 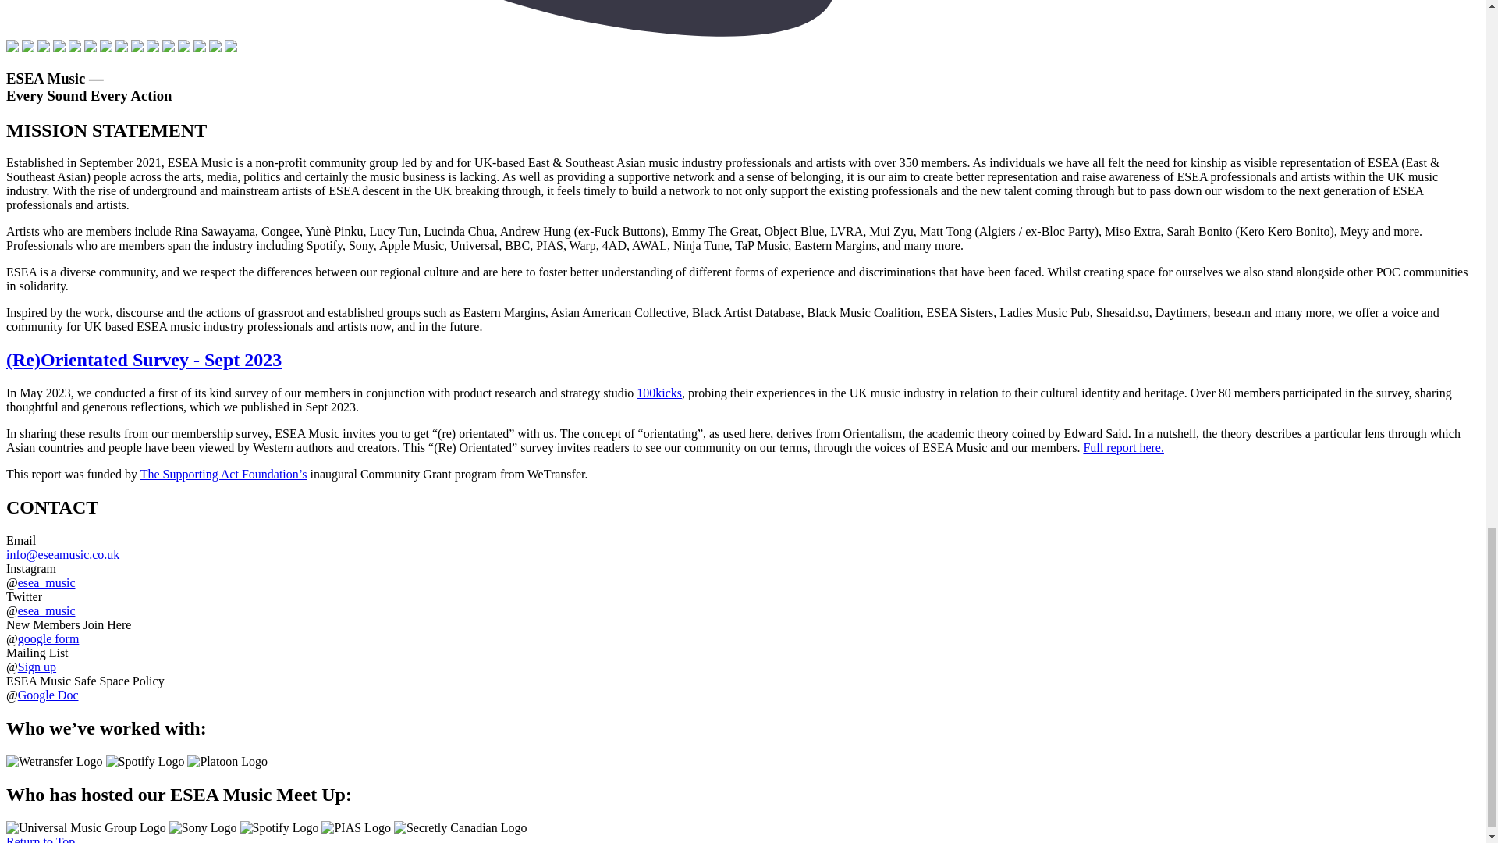 What do you see at coordinates (37, 667) in the screenshot?
I see `Sign up` at bounding box center [37, 667].